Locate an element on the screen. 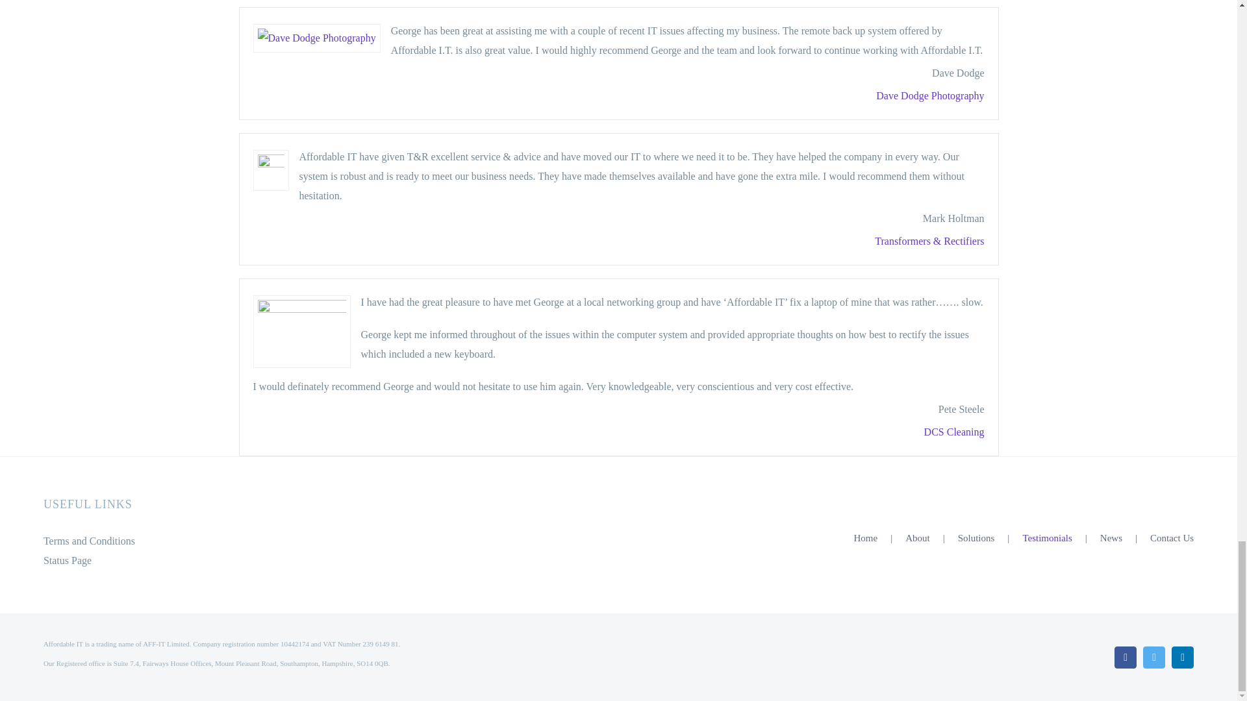  Facebook is located at coordinates (1125, 657).